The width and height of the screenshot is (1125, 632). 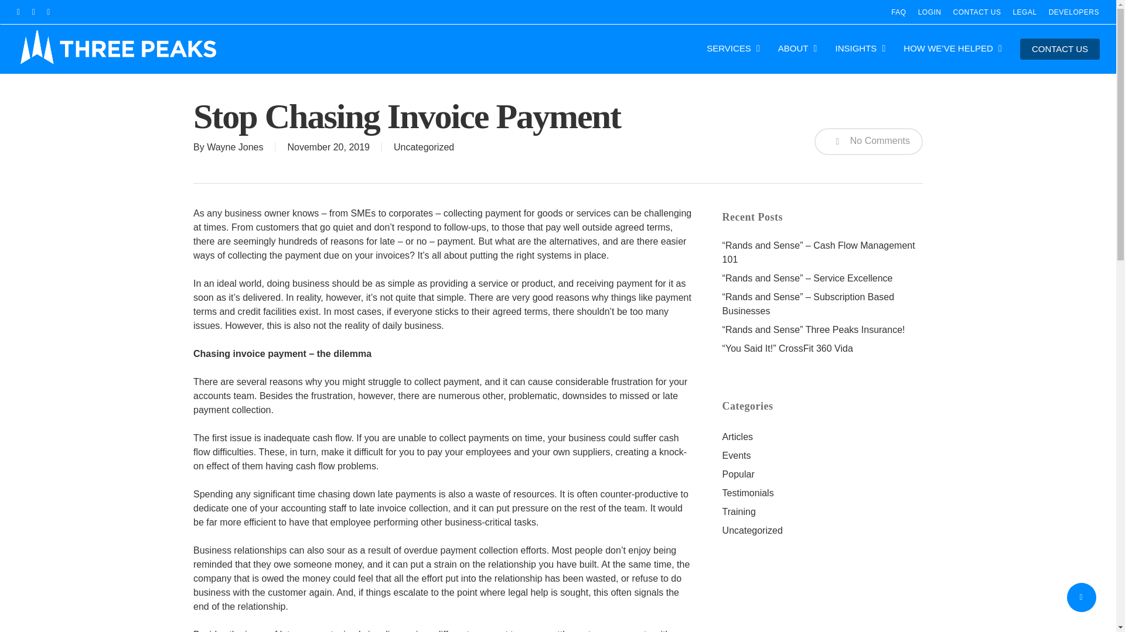 What do you see at coordinates (899, 12) in the screenshot?
I see `FAQ` at bounding box center [899, 12].